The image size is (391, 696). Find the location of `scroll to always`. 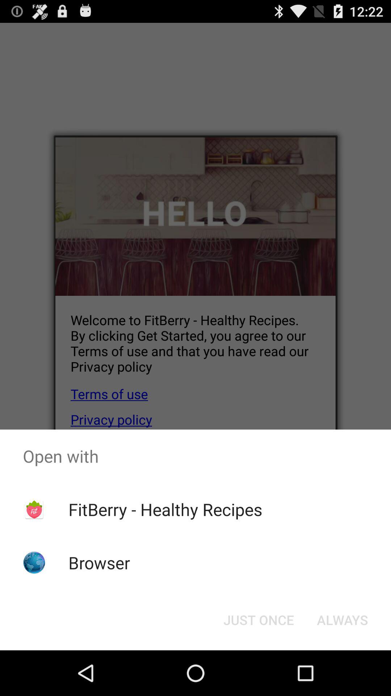

scroll to always is located at coordinates (342, 620).